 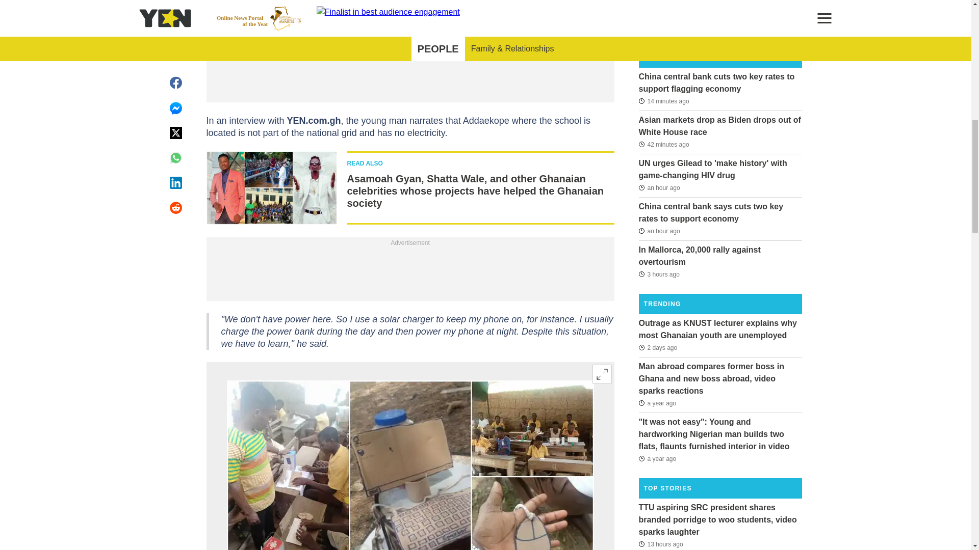 I want to click on 2024-07-19T19:54:05Z, so click(x=658, y=347).